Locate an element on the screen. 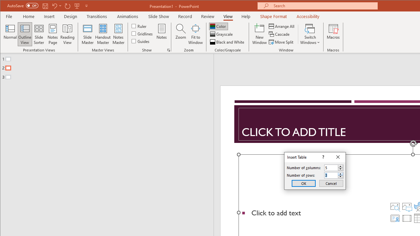 Image resolution: width=420 pixels, height=236 pixels. Macros is located at coordinates (333, 34).